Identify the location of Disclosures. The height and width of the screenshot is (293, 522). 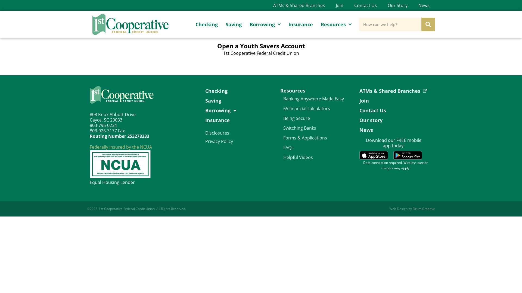
(217, 133).